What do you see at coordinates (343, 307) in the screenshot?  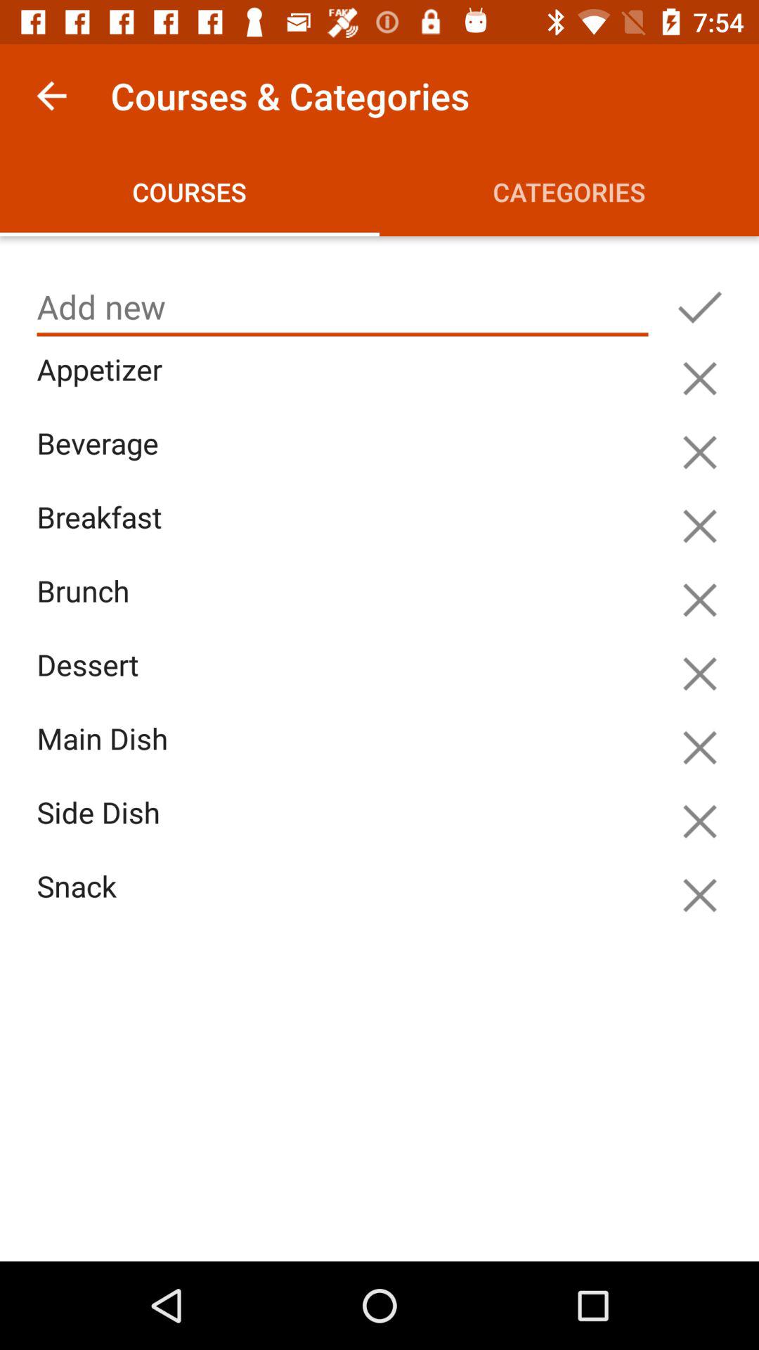 I see `add title` at bounding box center [343, 307].